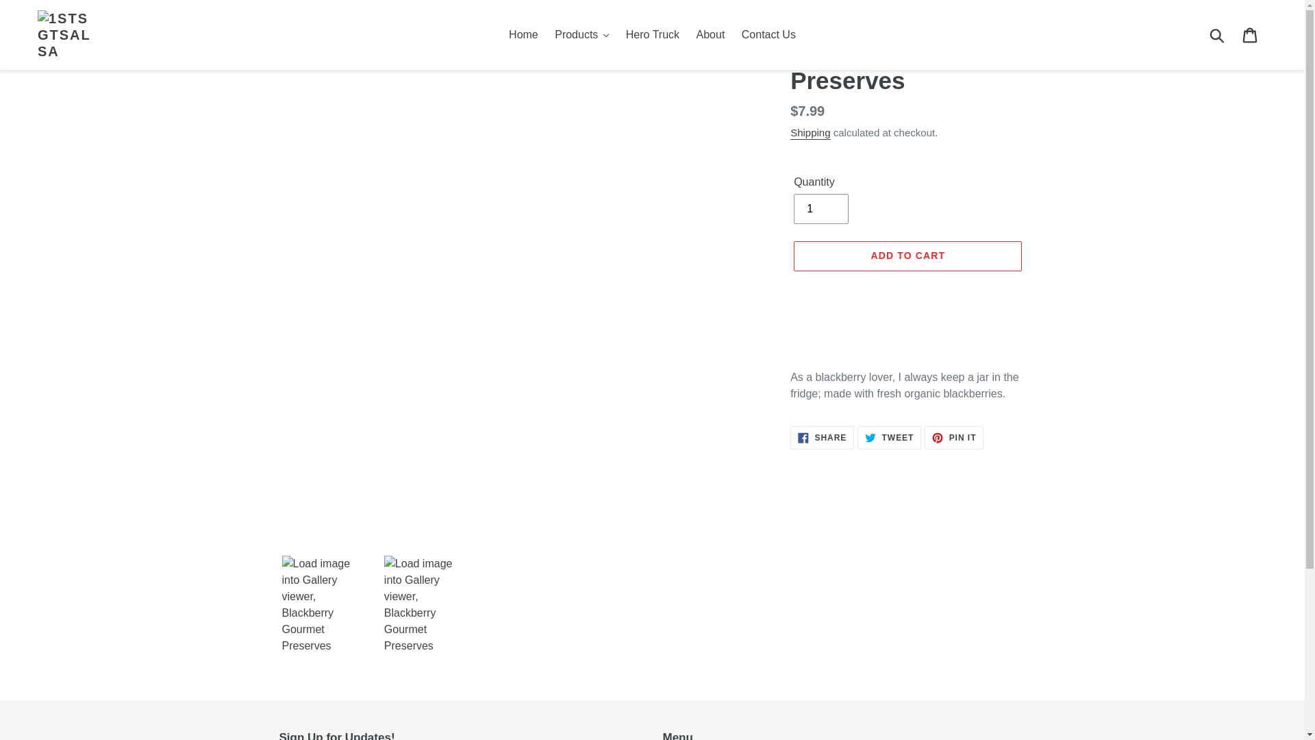 Image resolution: width=1315 pixels, height=740 pixels. I want to click on Shipping, so click(810, 133).